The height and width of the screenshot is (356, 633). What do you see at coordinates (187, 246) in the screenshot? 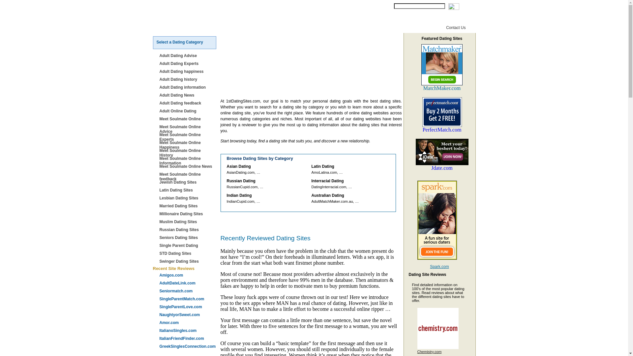
I see `Single Parent Dating` at bounding box center [187, 246].